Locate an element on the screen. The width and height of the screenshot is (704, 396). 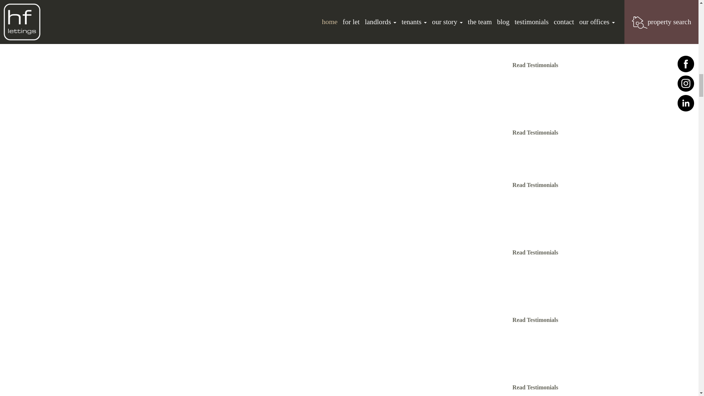
Read Testimonials is located at coordinates (535, 65).